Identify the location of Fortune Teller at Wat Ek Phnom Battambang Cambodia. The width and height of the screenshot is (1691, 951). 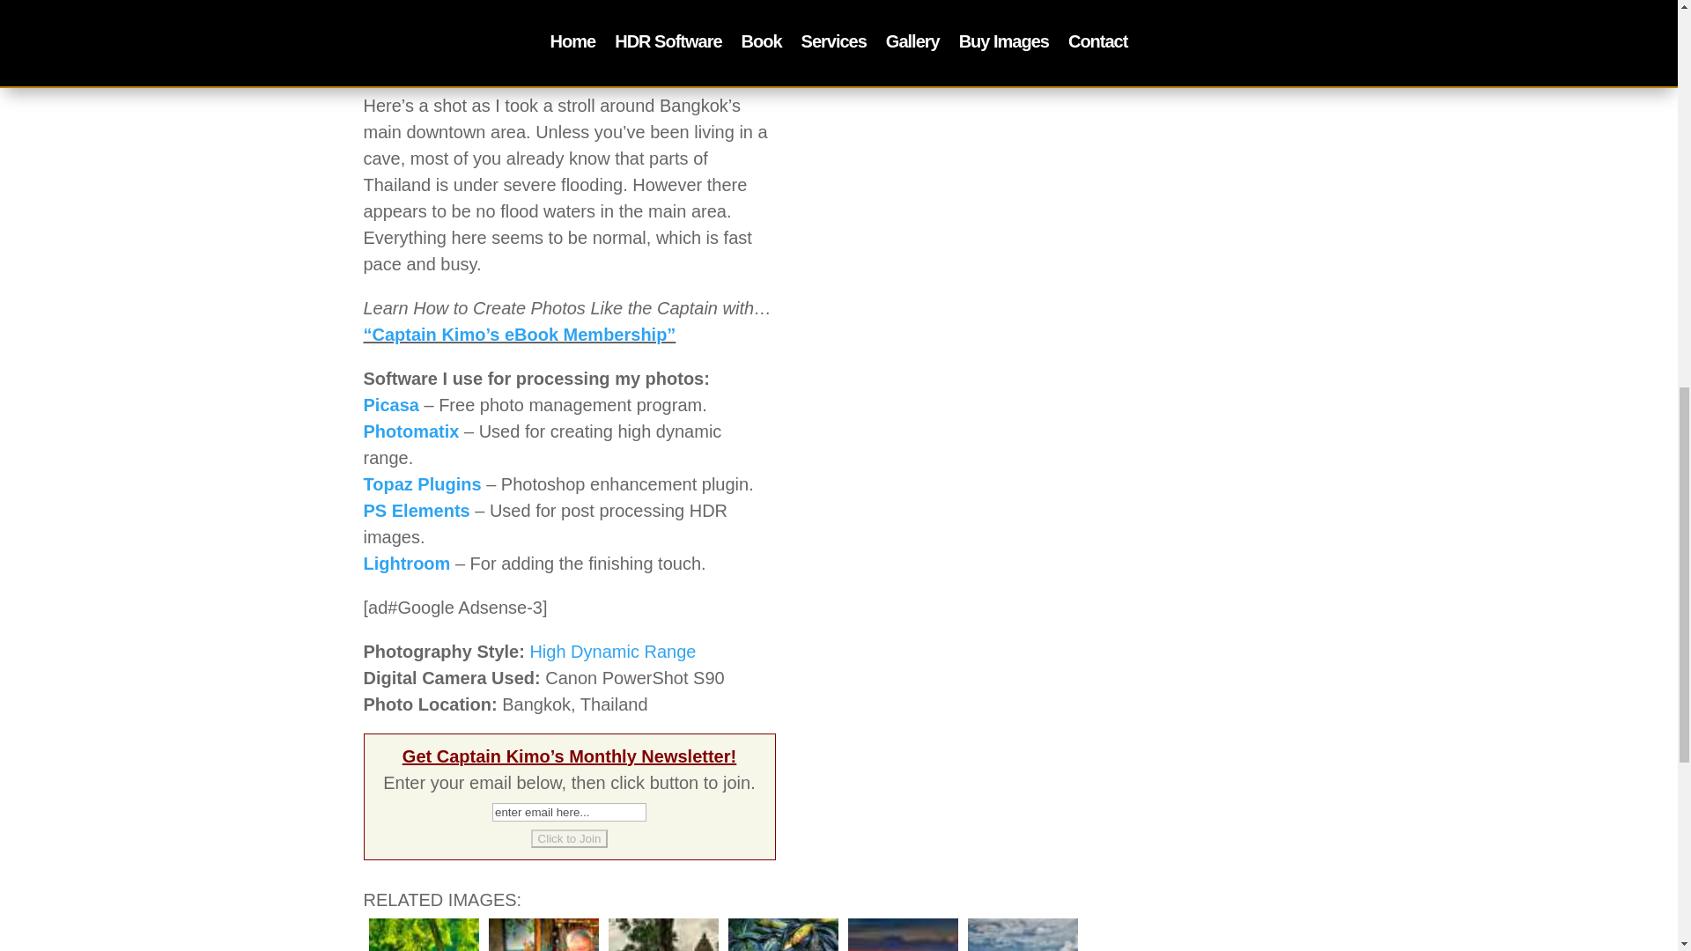
(543, 932).